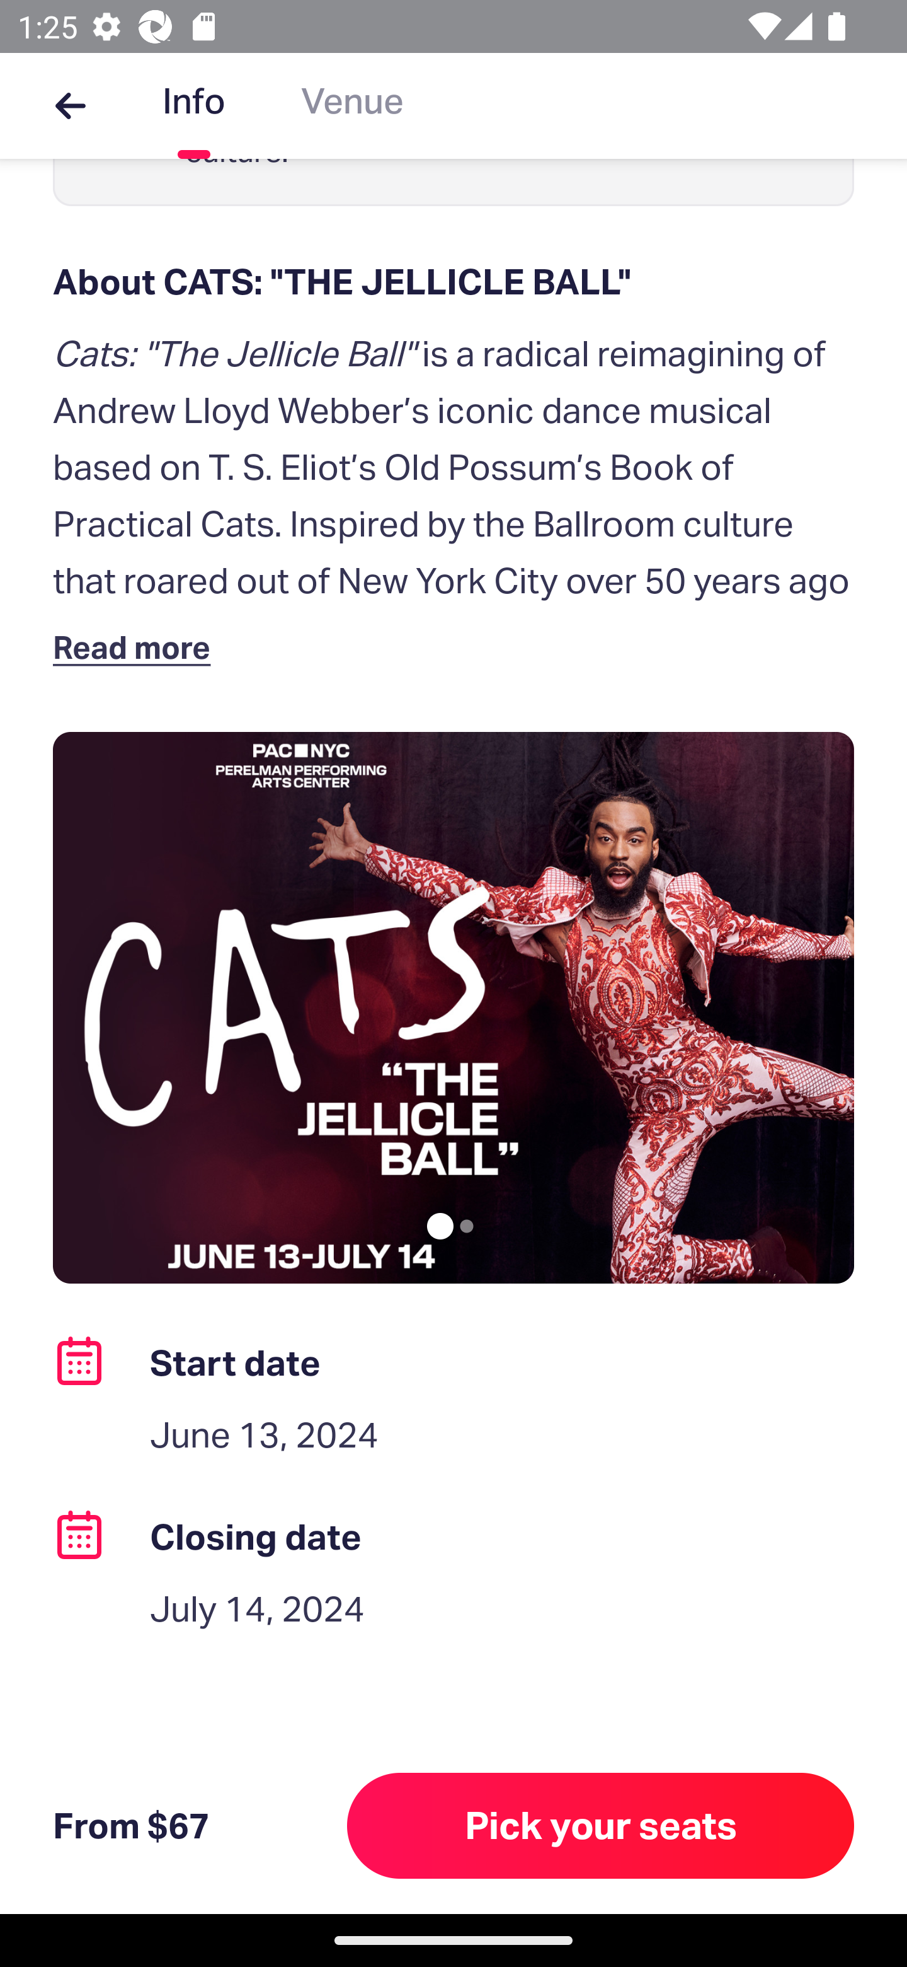 This screenshot has width=907, height=1967. Describe the element at coordinates (352, 106) in the screenshot. I see `Venue` at that location.